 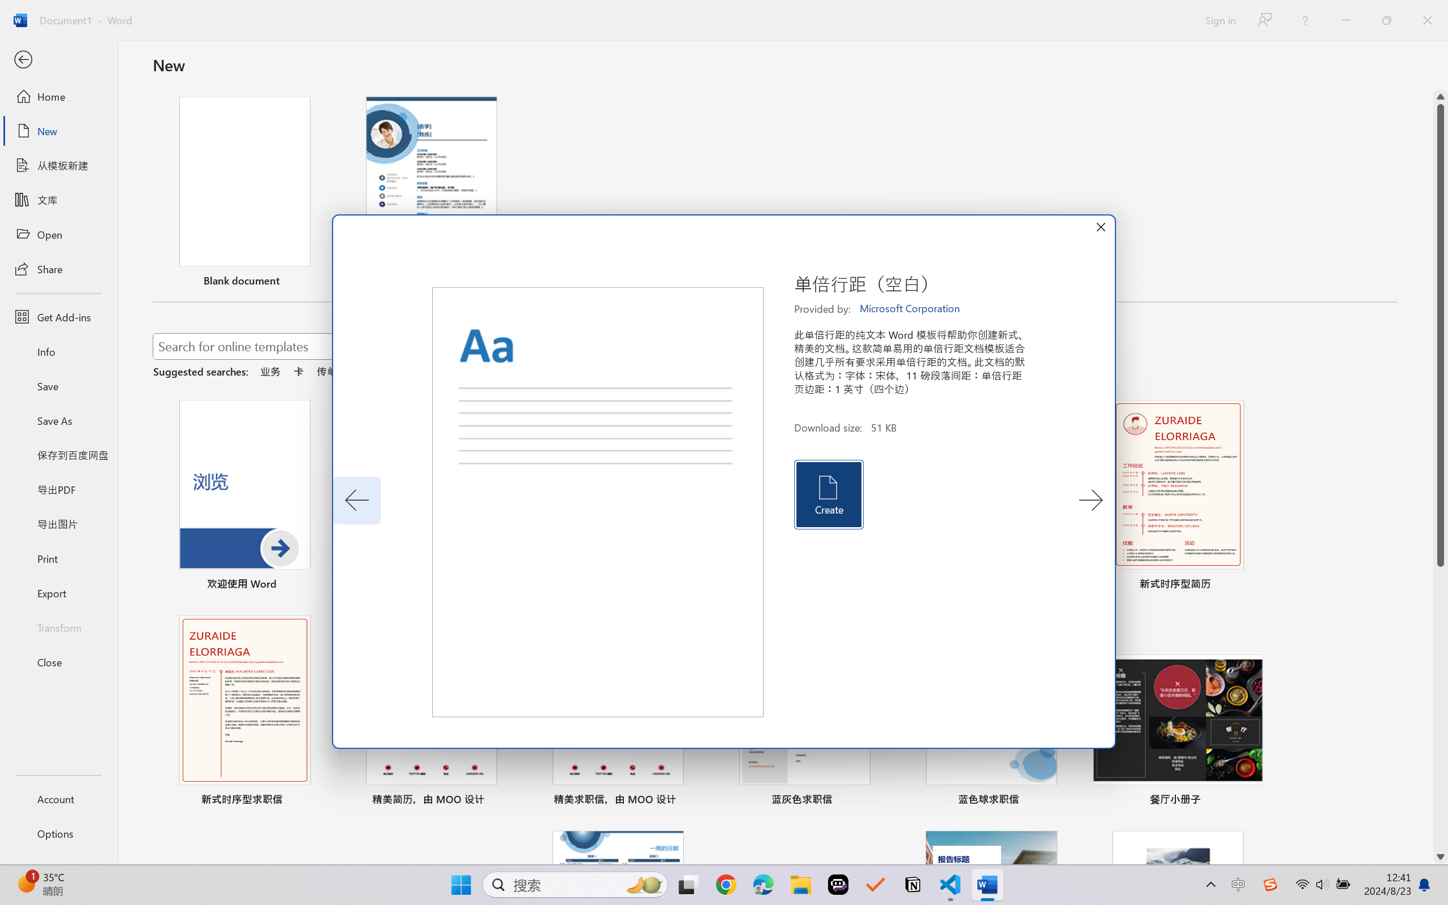 I want to click on Preview, so click(x=598, y=502).